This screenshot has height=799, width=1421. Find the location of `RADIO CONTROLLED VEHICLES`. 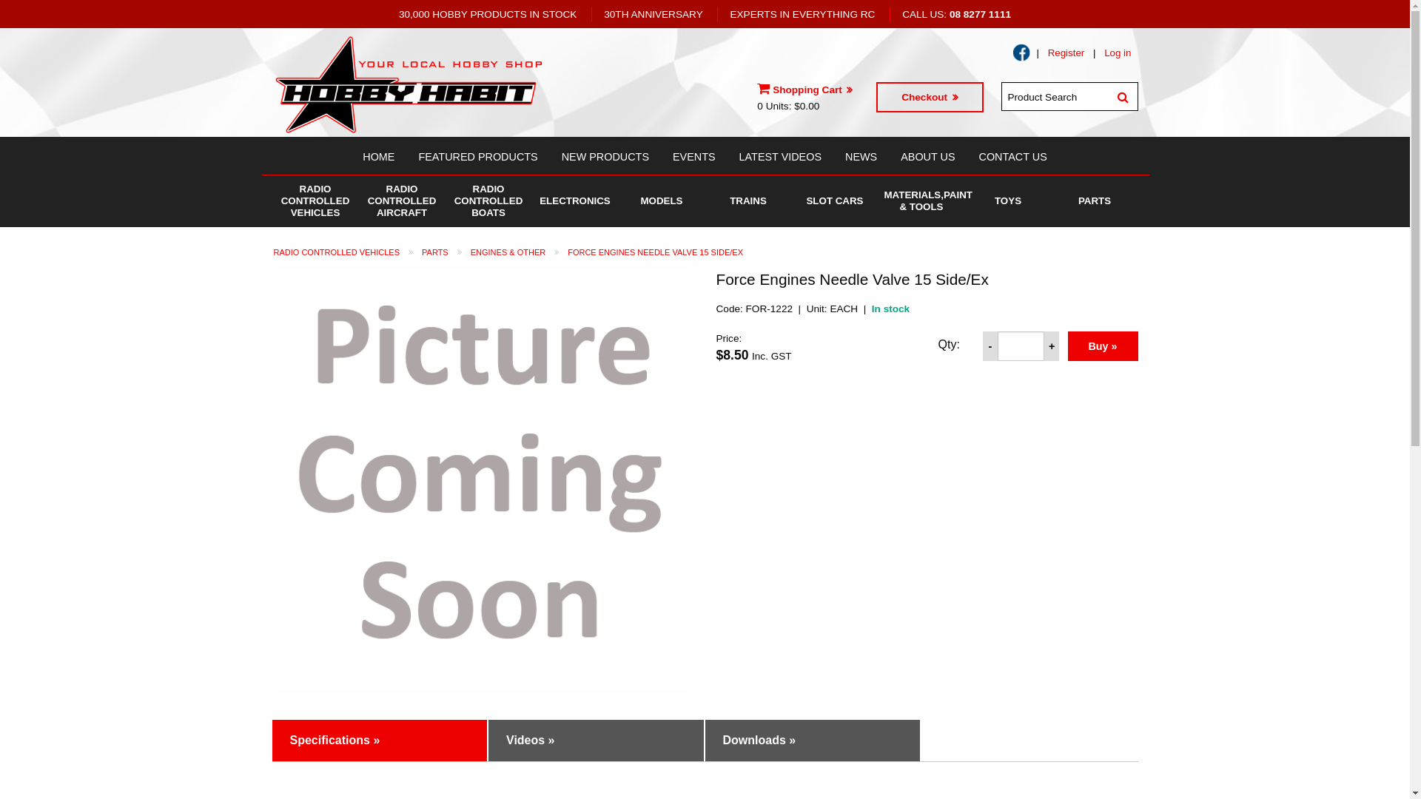

RADIO CONTROLLED VEHICLES is located at coordinates (337, 252).